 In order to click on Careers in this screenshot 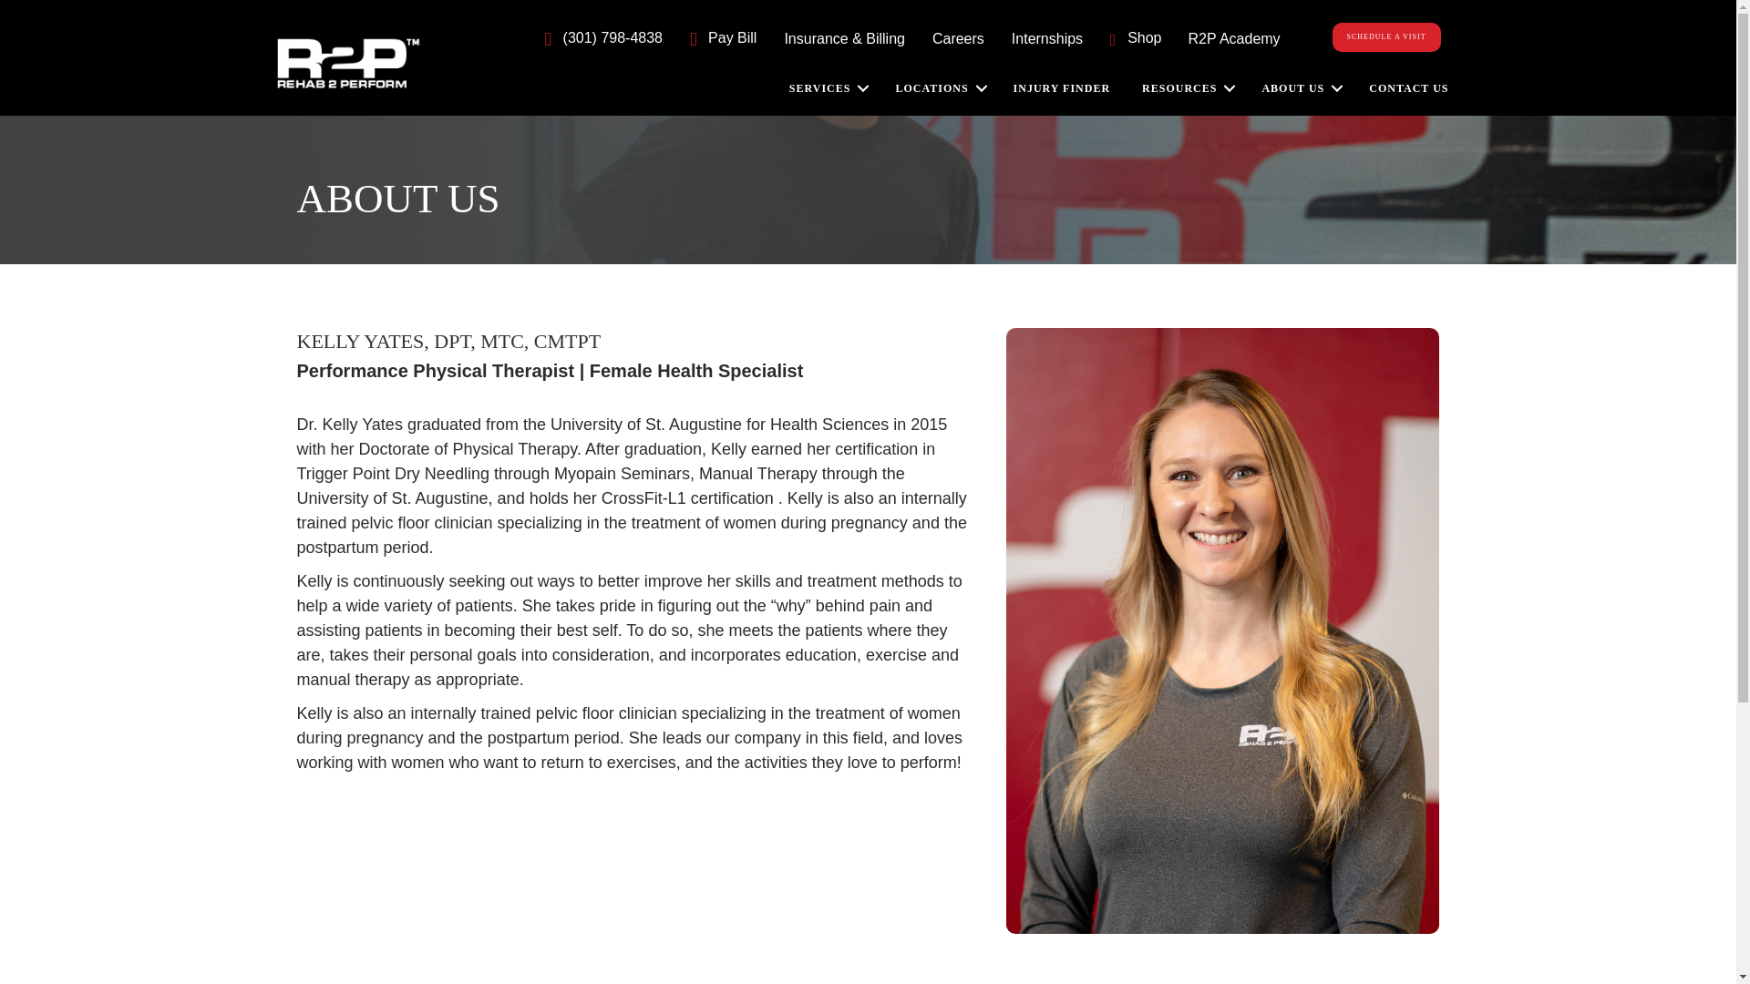, I will do `click(958, 38)`.